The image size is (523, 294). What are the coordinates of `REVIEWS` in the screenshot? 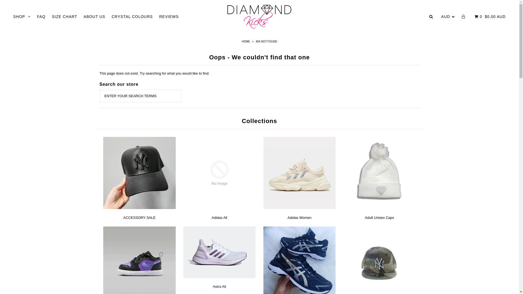 It's located at (169, 17).